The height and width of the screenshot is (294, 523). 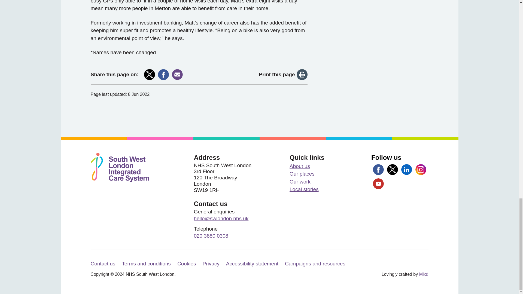 I want to click on Share on X, so click(x=149, y=74).